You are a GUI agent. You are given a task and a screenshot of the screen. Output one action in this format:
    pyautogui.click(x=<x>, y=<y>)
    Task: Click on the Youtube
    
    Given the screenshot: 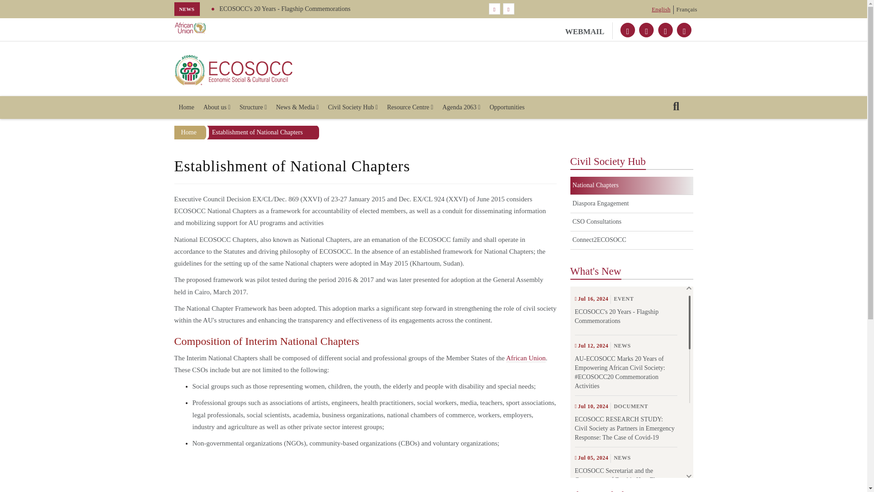 What is the action you would take?
    pyautogui.click(x=666, y=30)
    